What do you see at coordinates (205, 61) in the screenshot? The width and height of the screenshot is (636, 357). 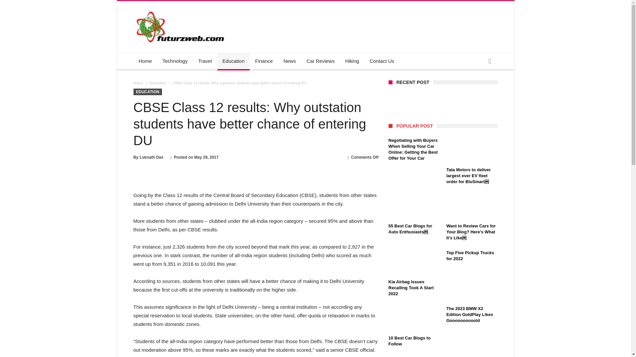 I see `Travel` at bounding box center [205, 61].